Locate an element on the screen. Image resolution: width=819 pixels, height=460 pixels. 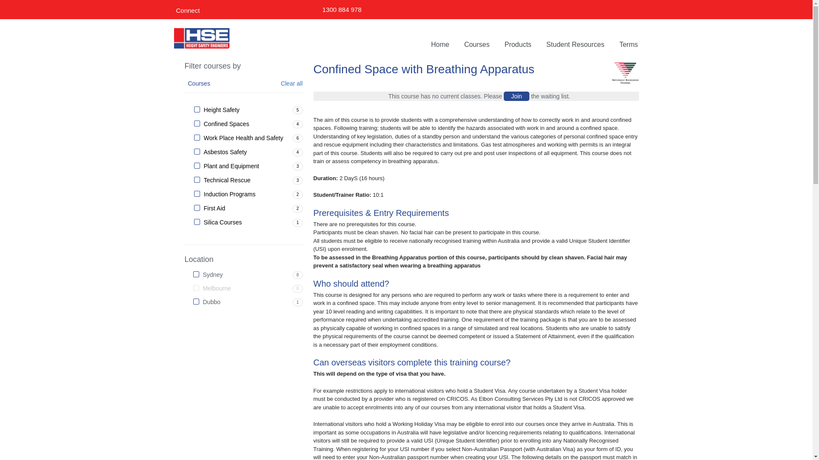
Clear all is located at coordinates (292, 83).